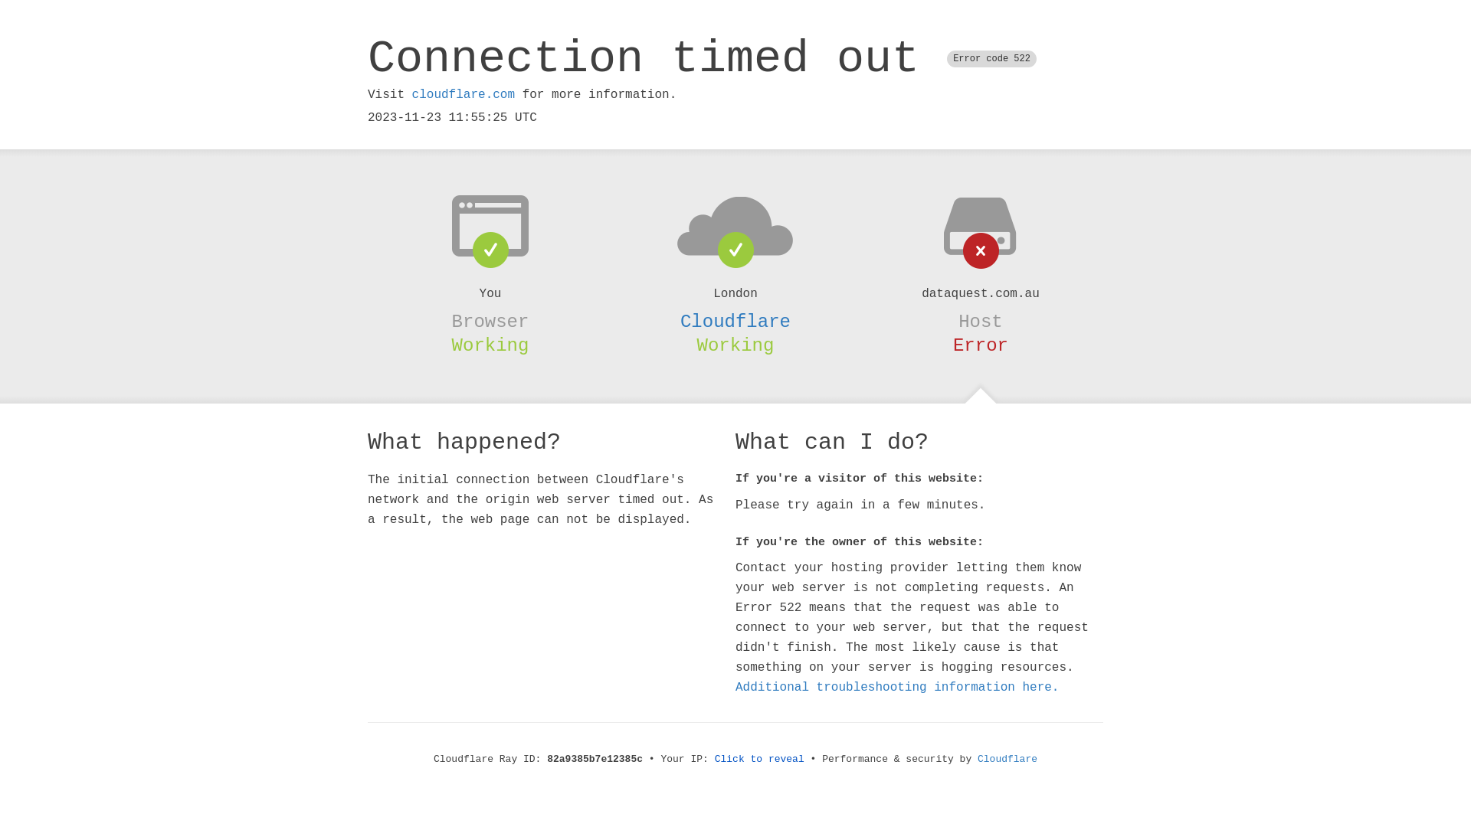  What do you see at coordinates (735, 322) in the screenshot?
I see `Cloudflare` at bounding box center [735, 322].